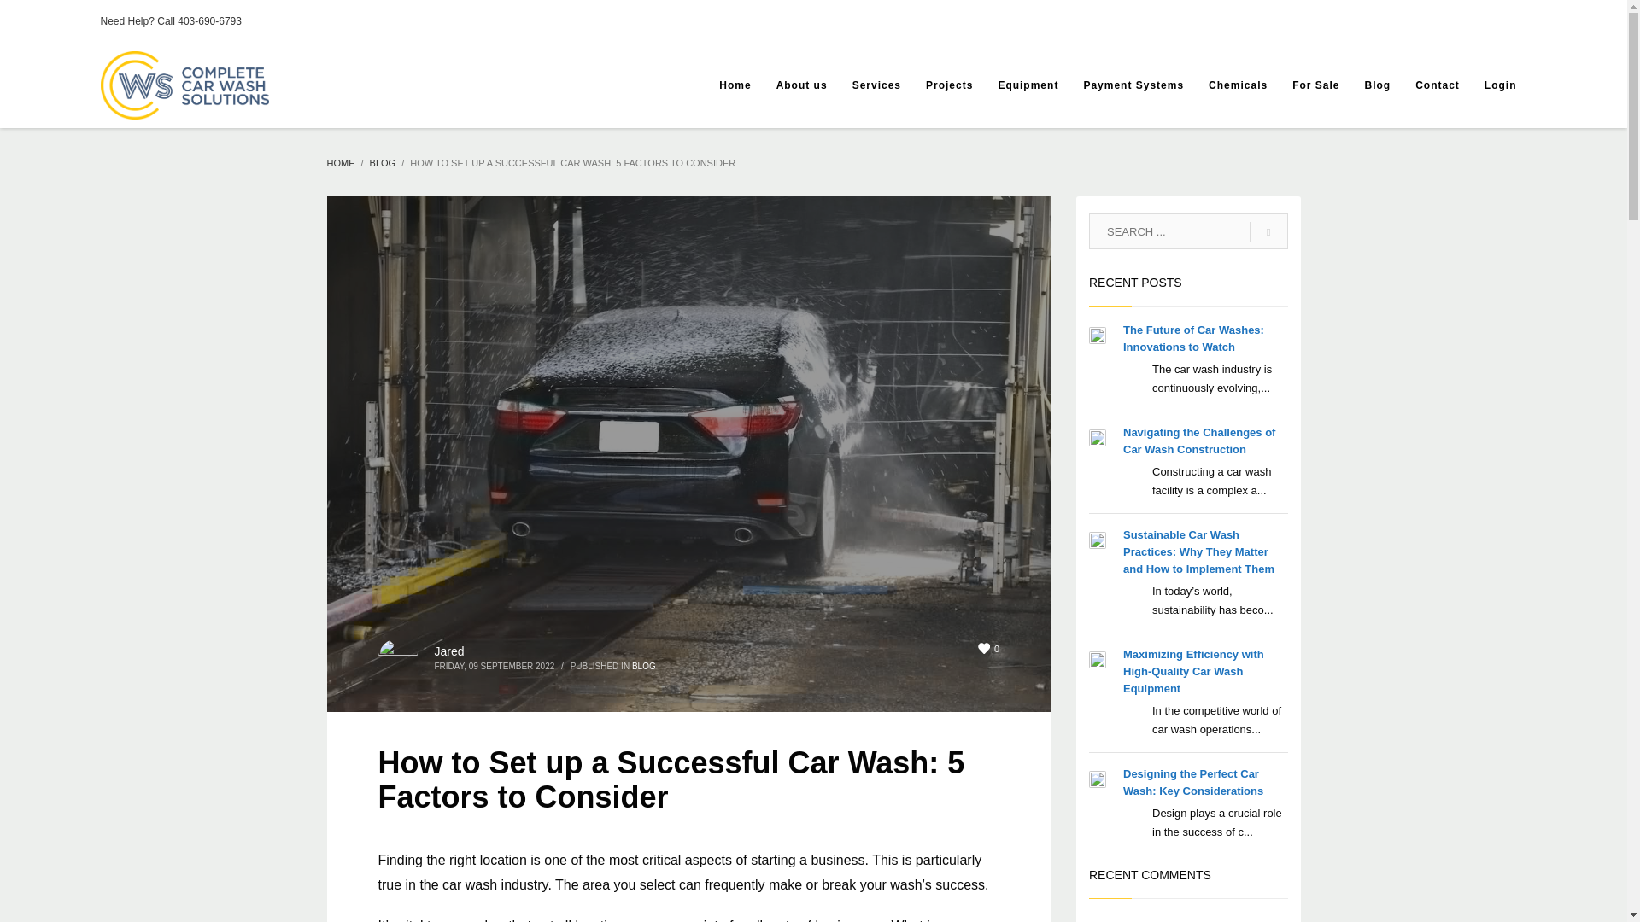 The height and width of the screenshot is (922, 1640). I want to click on Canadas Leading Car Wash Provider, so click(184, 85).